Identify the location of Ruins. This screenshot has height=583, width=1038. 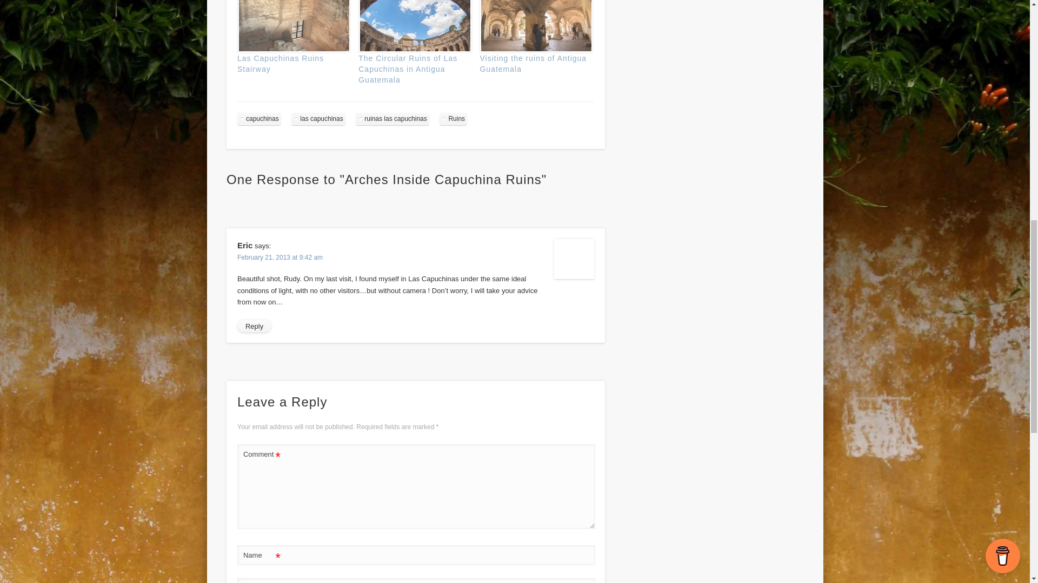
(453, 119).